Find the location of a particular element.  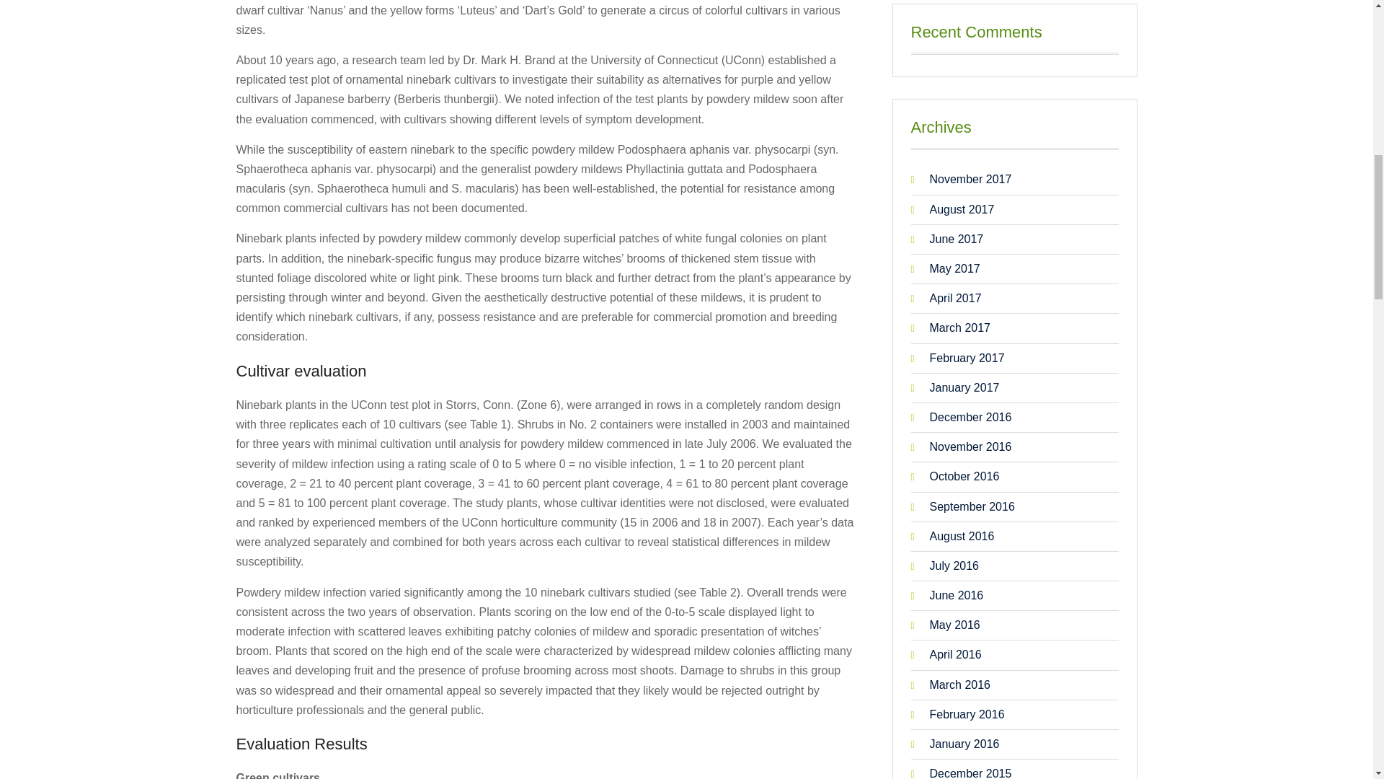

February 2017 is located at coordinates (1012, 358).